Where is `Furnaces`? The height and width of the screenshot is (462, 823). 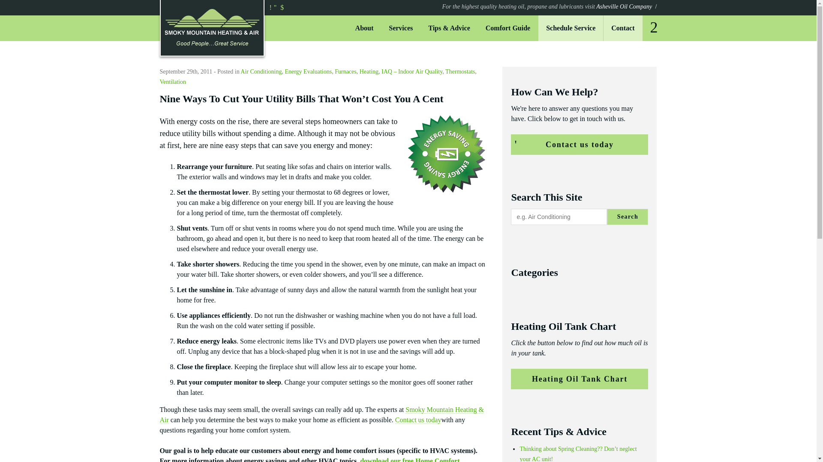 Furnaces is located at coordinates (345, 71).